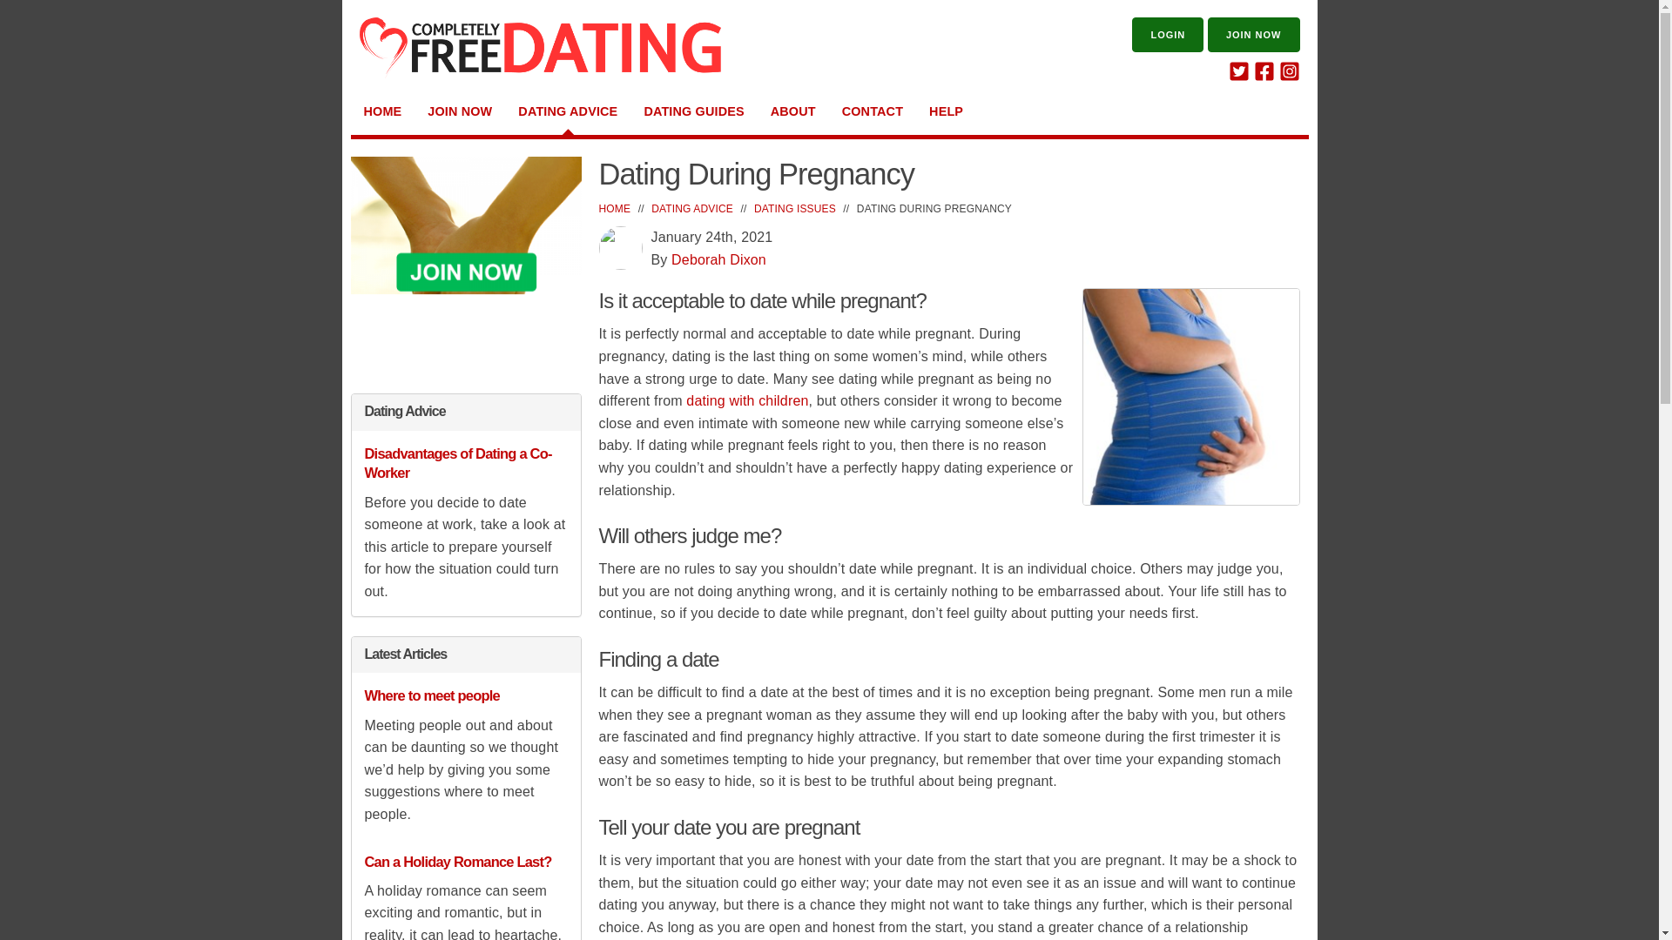 Image resolution: width=1672 pixels, height=940 pixels. I want to click on DATING GUIDES, so click(693, 111).